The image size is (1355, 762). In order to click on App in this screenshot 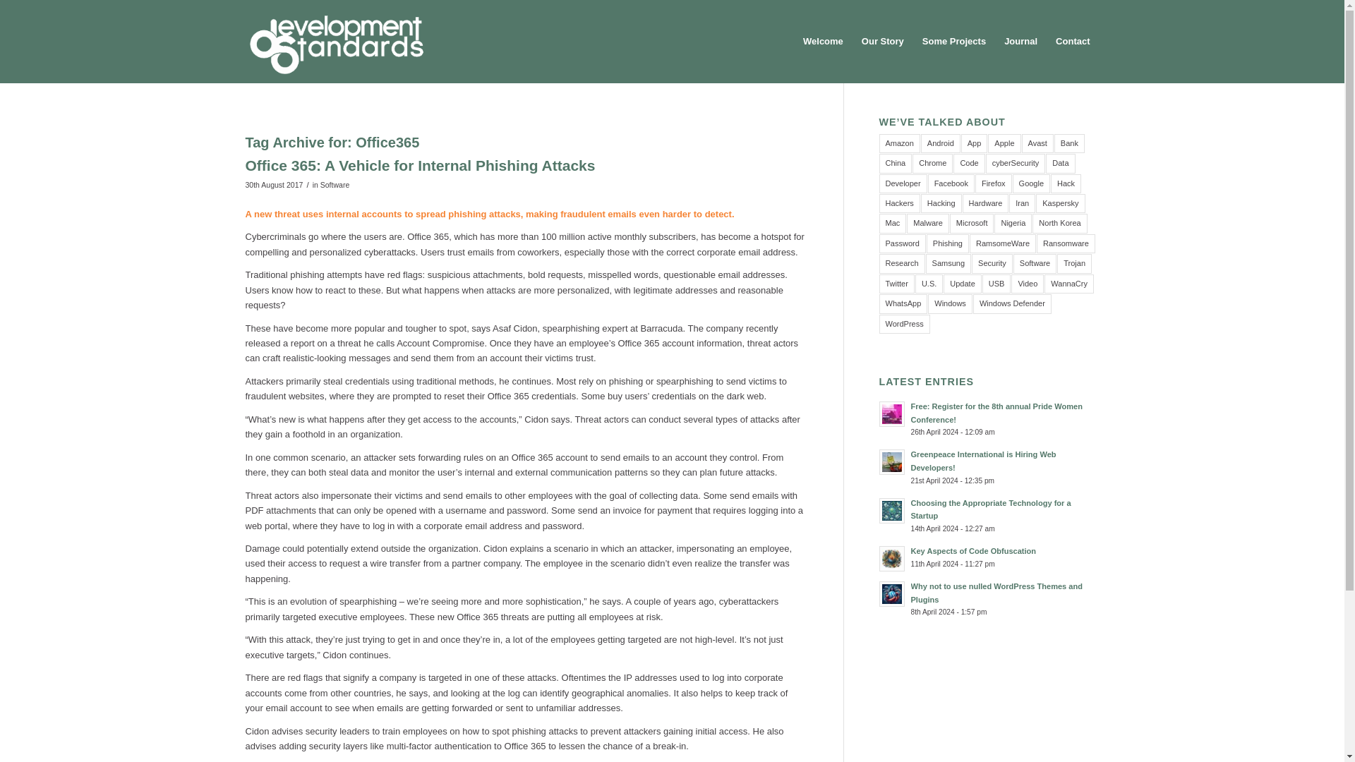, I will do `click(974, 144)`.